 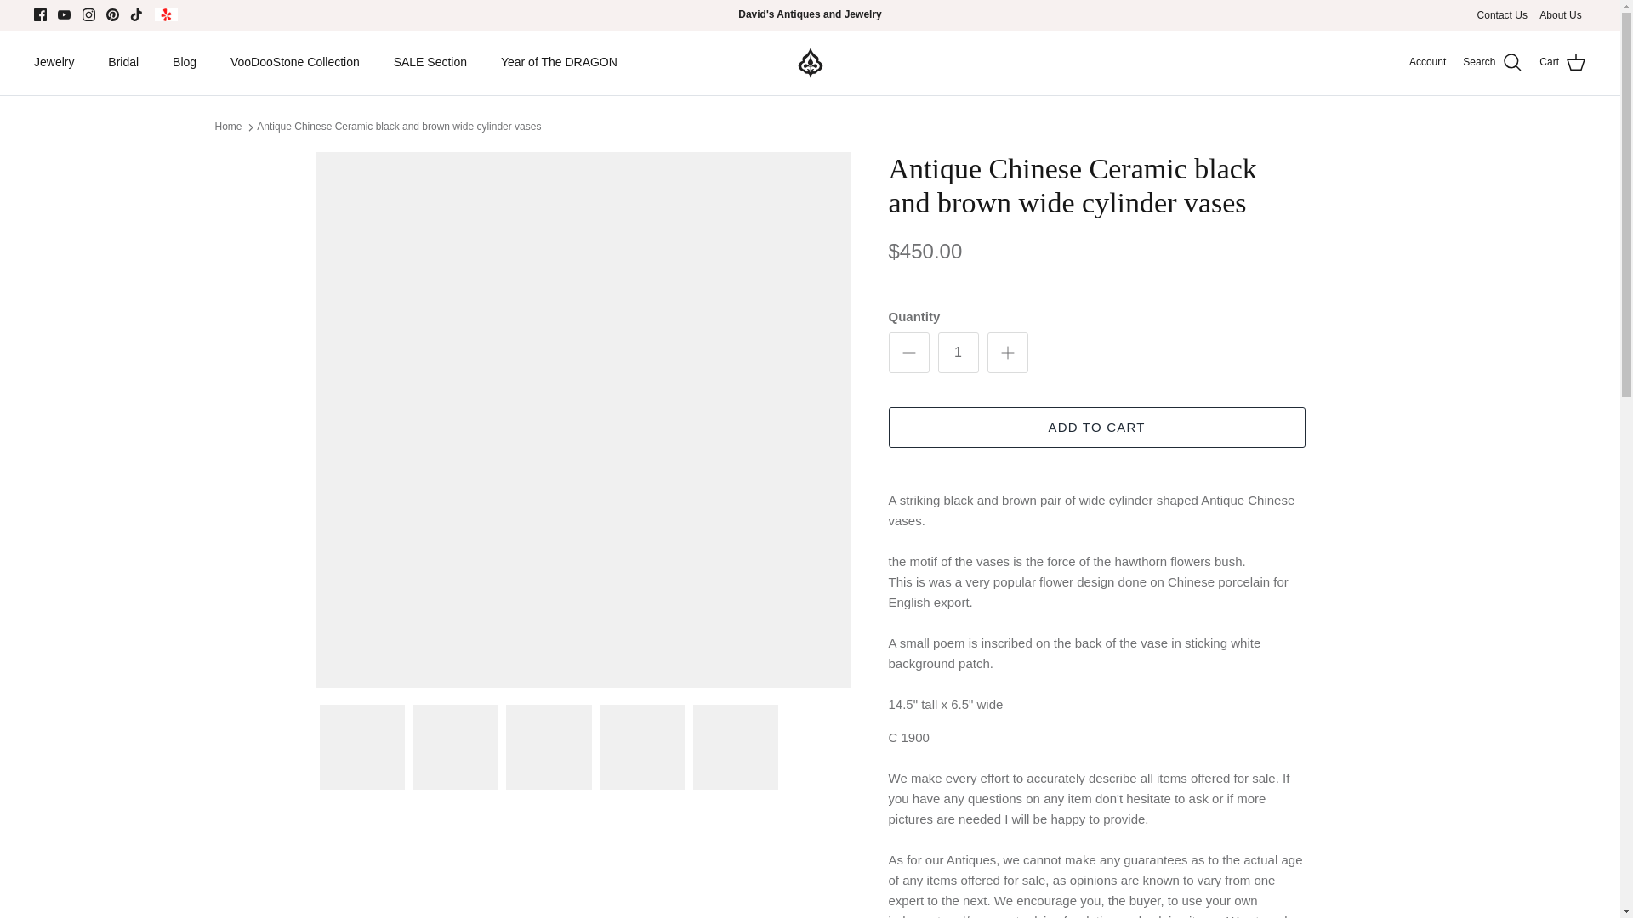 What do you see at coordinates (1007, 352) in the screenshot?
I see `Plus` at bounding box center [1007, 352].